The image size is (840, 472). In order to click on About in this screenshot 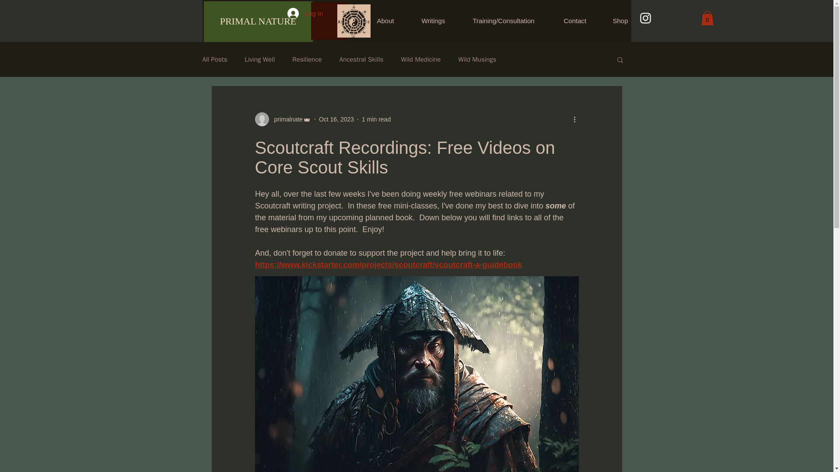, I will do `click(392, 21)`.